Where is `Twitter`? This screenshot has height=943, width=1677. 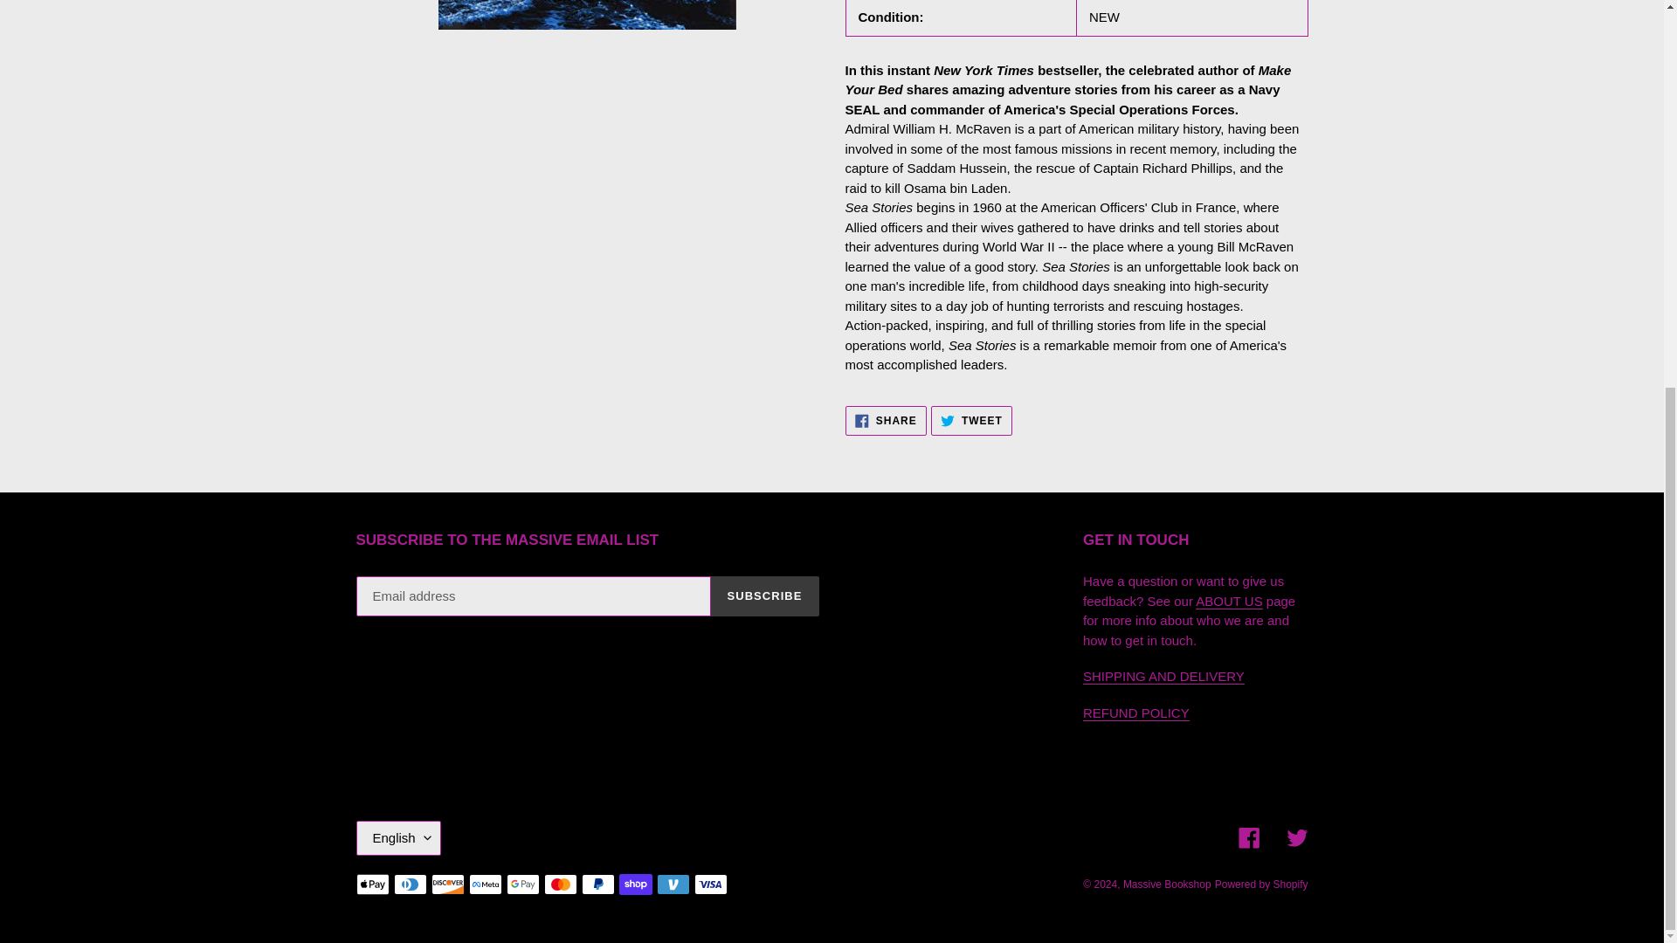
Twitter is located at coordinates (1296, 838).